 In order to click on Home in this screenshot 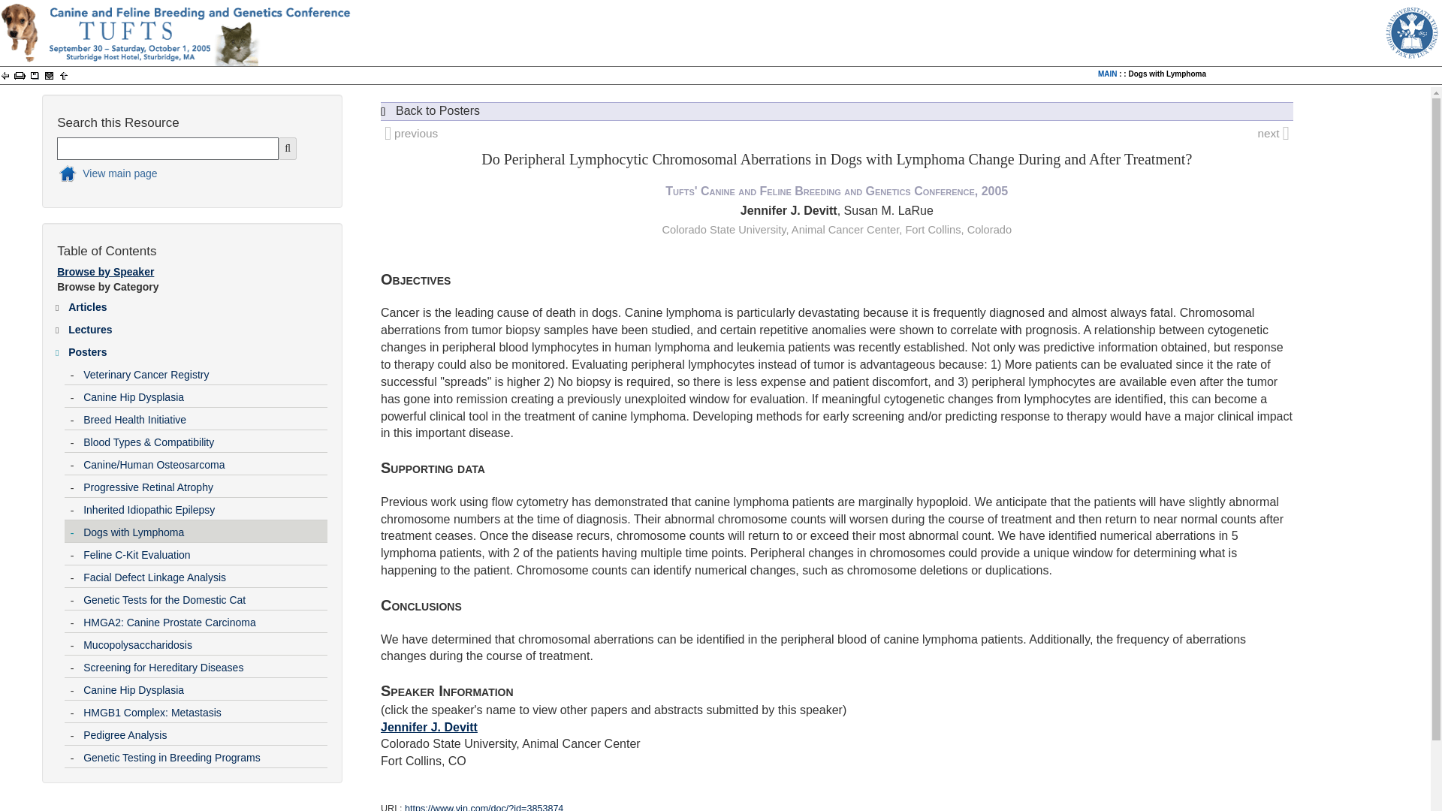, I will do `click(179, 176)`.